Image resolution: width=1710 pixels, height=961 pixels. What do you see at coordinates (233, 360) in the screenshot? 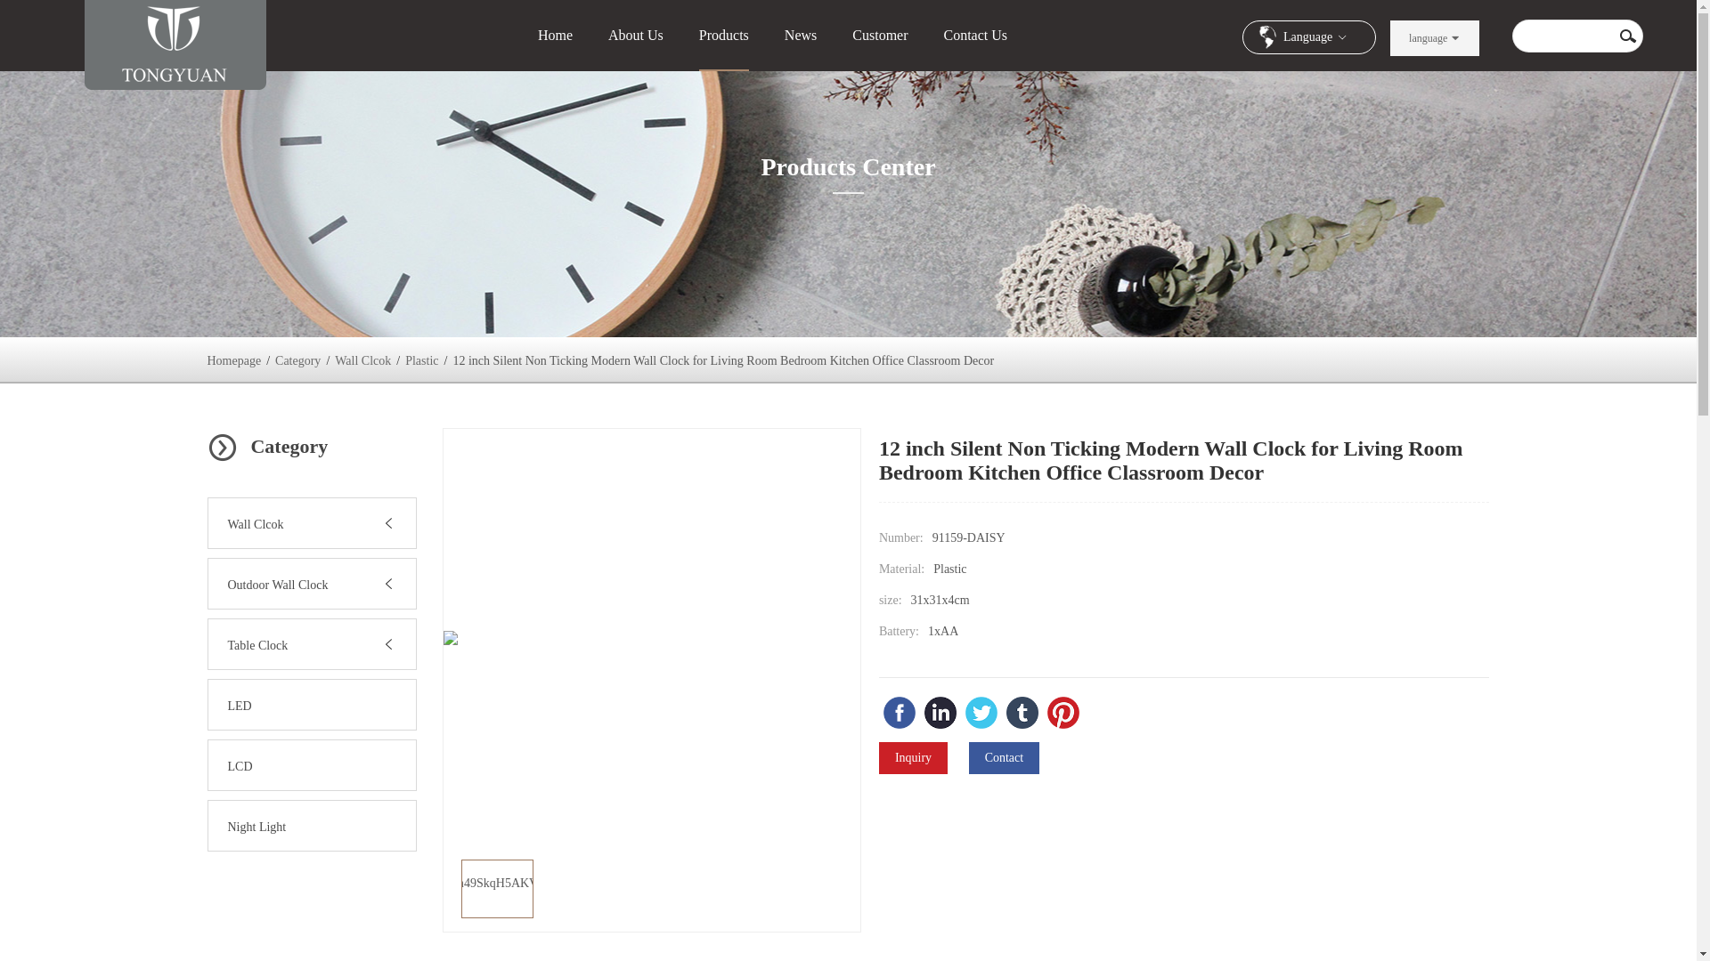
I see `Homepage` at bounding box center [233, 360].